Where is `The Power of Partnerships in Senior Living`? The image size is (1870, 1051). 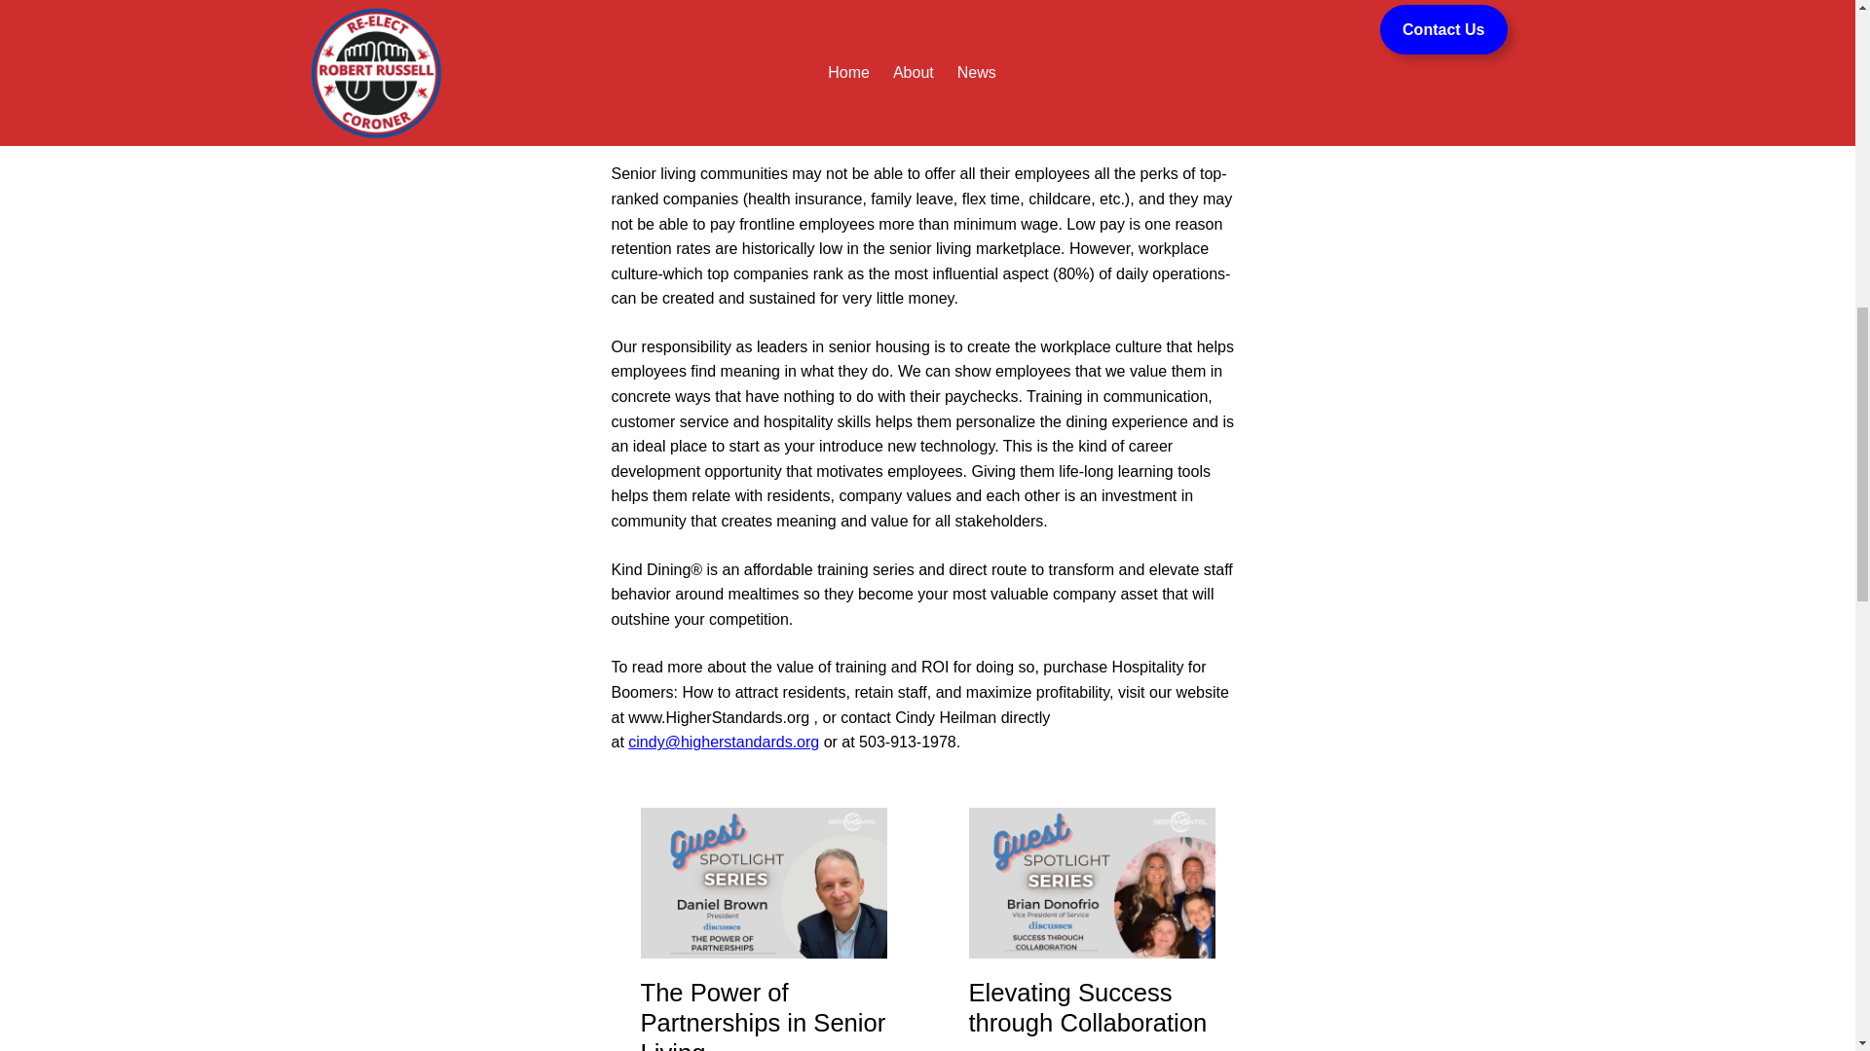 The Power of Partnerships in Senior Living is located at coordinates (764, 1014).